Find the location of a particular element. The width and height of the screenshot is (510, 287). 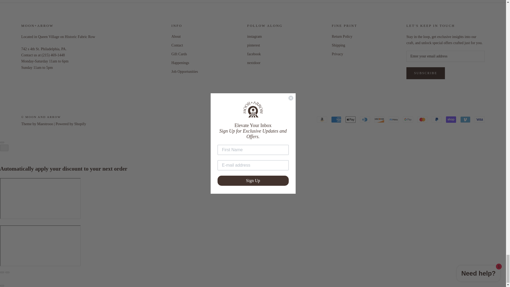

Meta Pay is located at coordinates (394, 120).